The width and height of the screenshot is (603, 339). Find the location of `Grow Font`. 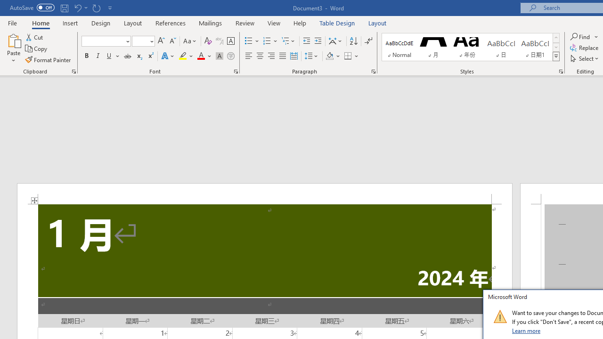

Grow Font is located at coordinates (161, 41).